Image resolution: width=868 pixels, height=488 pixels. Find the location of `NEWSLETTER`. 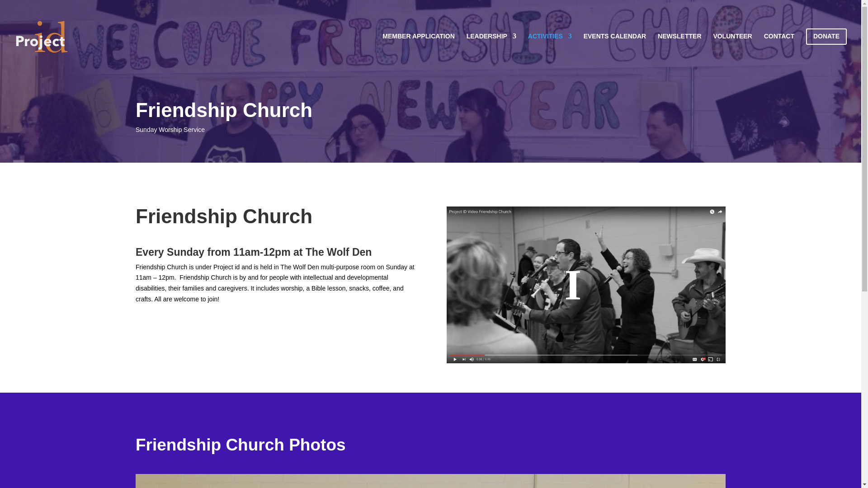

NEWSLETTER is located at coordinates (679, 51).